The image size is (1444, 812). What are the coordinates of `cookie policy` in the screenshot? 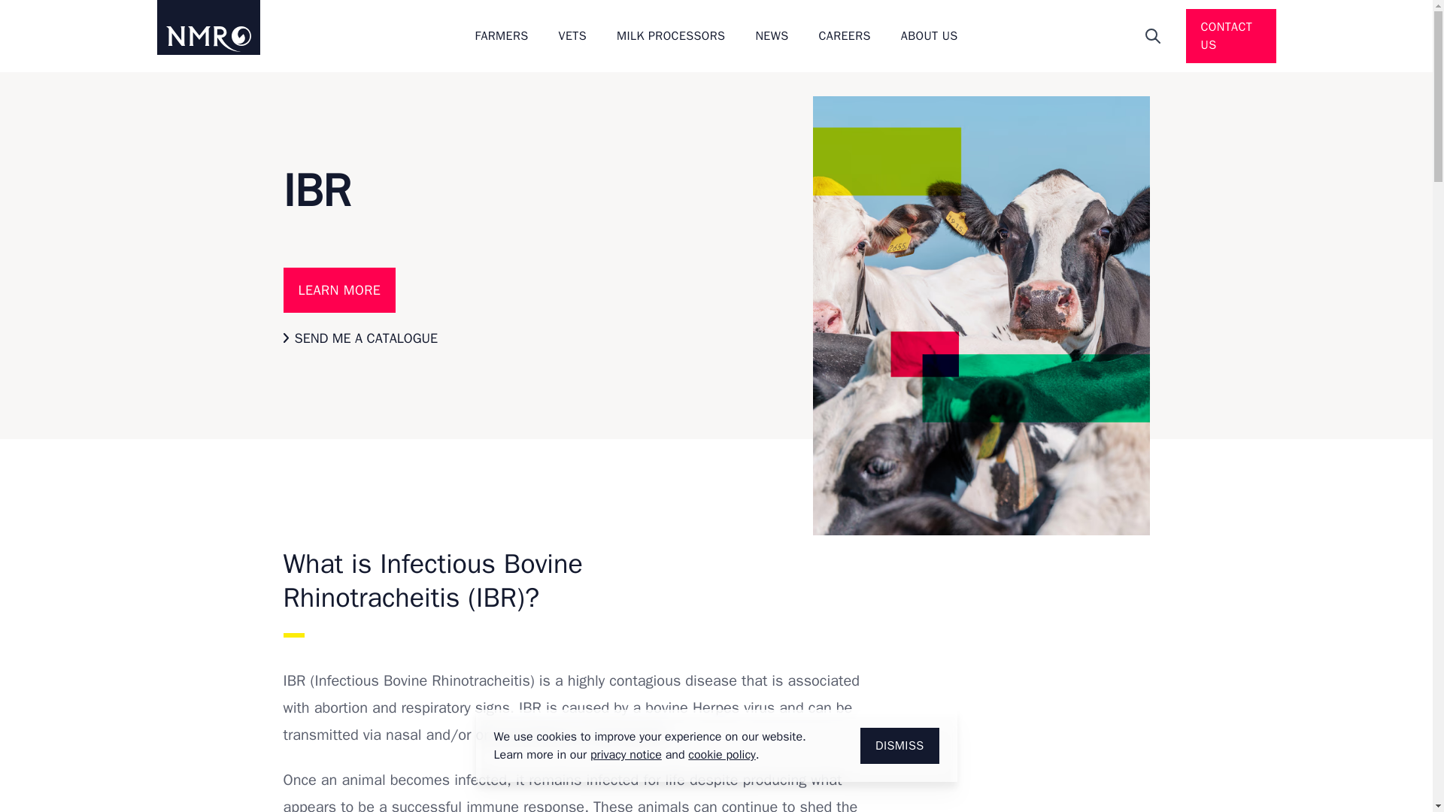 It's located at (722, 755).